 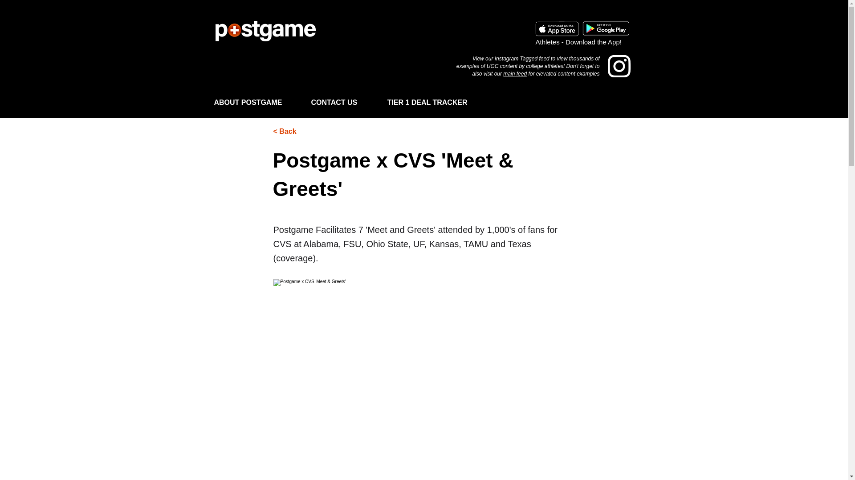 I want to click on TIER 1 DEAL TRACKER, so click(x=437, y=99).